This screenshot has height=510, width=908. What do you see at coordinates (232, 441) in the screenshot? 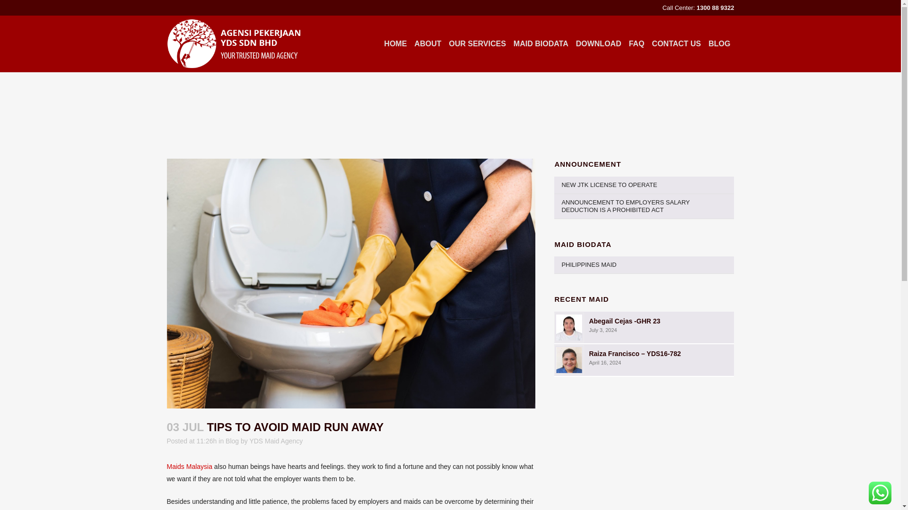
I see `Blog` at bounding box center [232, 441].